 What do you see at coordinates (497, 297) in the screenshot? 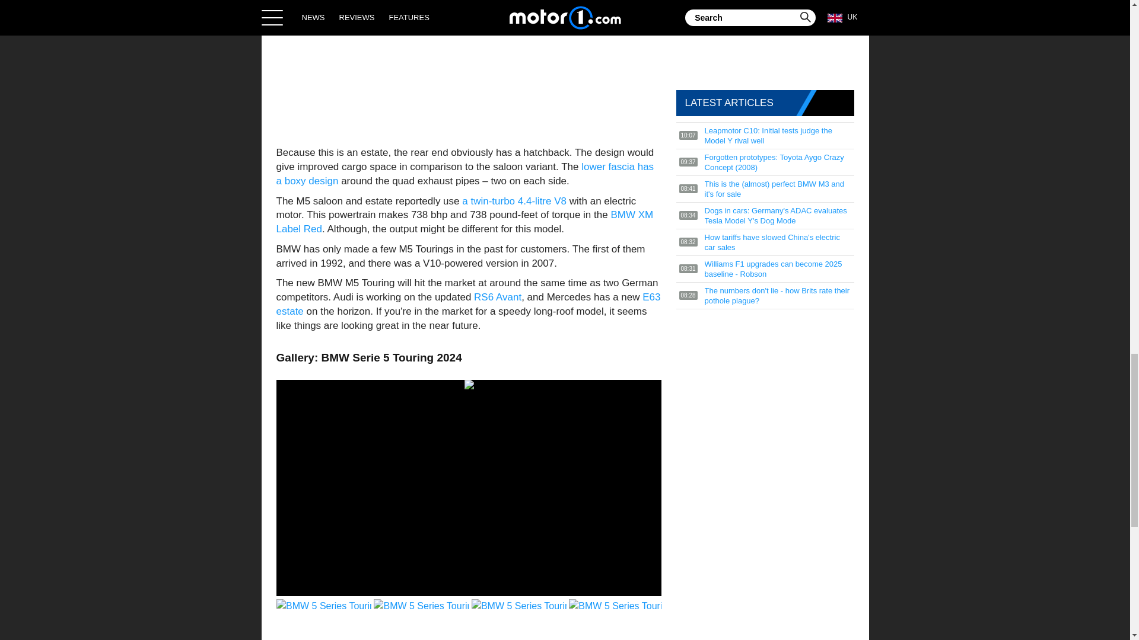
I see `RS6 Avant` at bounding box center [497, 297].